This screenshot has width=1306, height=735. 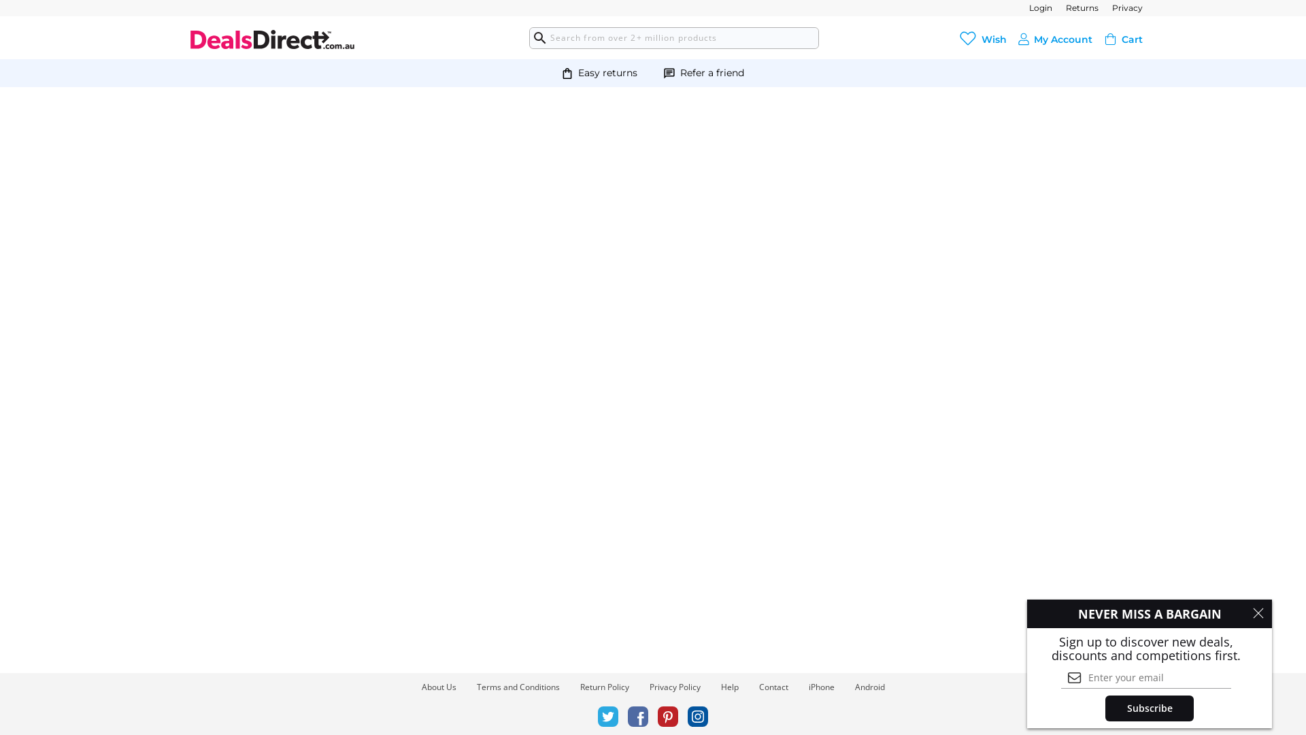 What do you see at coordinates (608, 73) in the screenshot?
I see `Easy returns` at bounding box center [608, 73].